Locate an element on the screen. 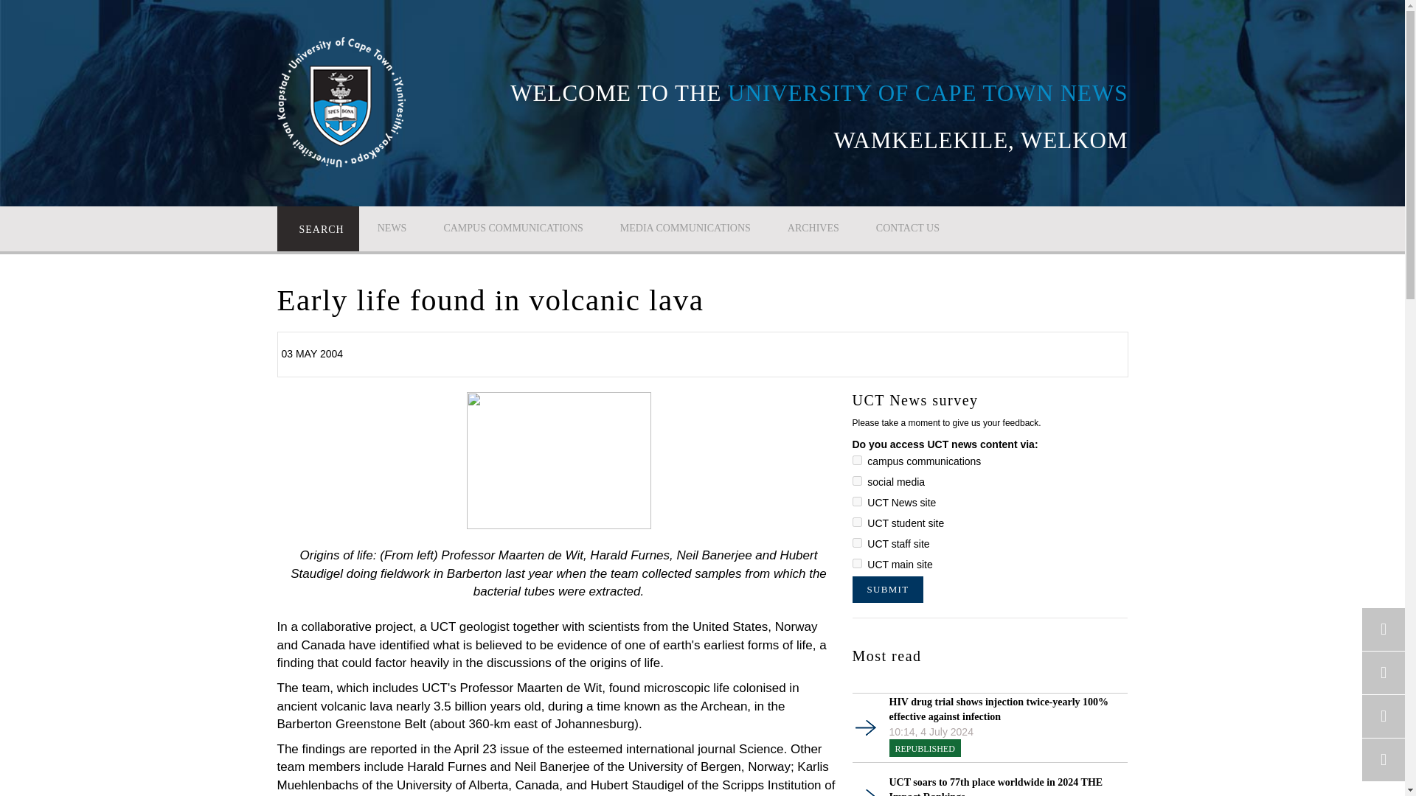  NEWS is located at coordinates (392, 228).